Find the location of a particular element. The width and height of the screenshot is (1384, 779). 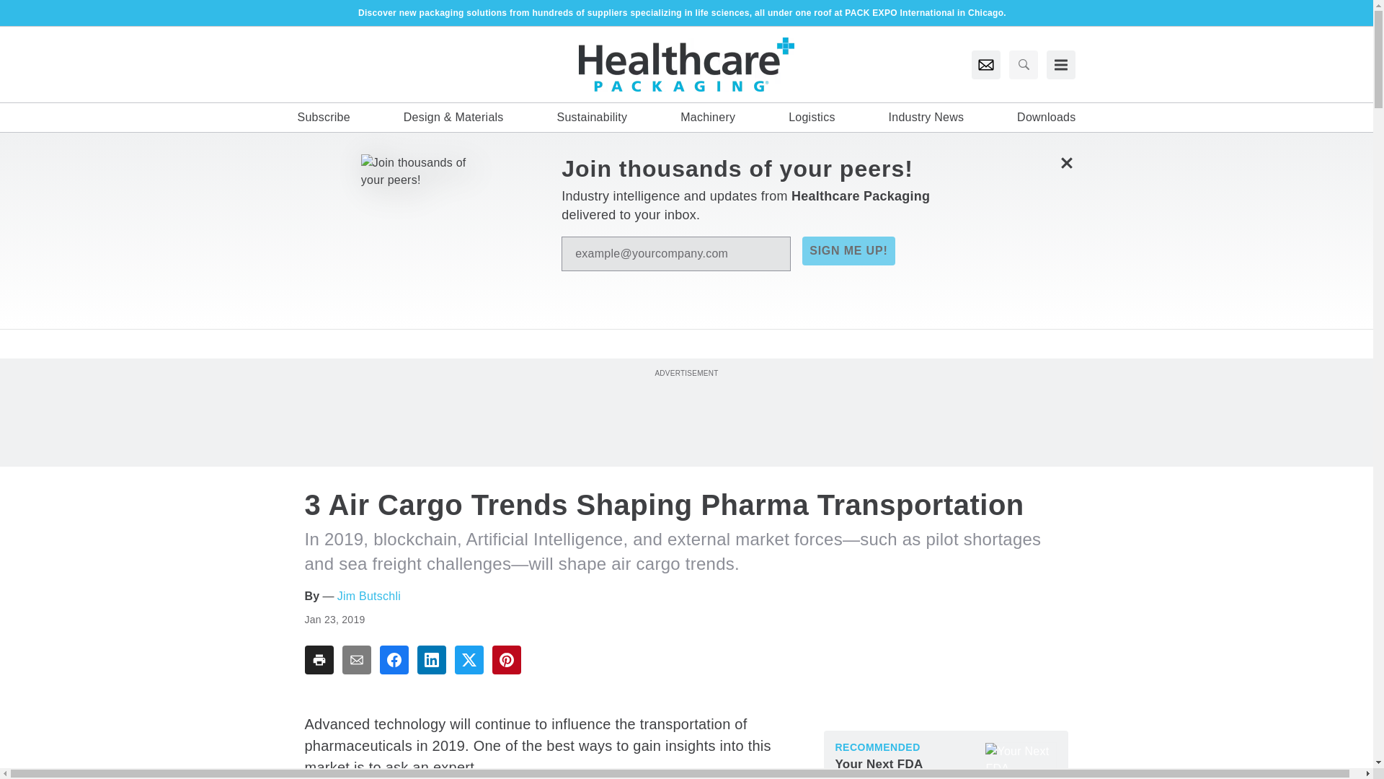

SIGN ME UP! is located at coordinates (848, 251).